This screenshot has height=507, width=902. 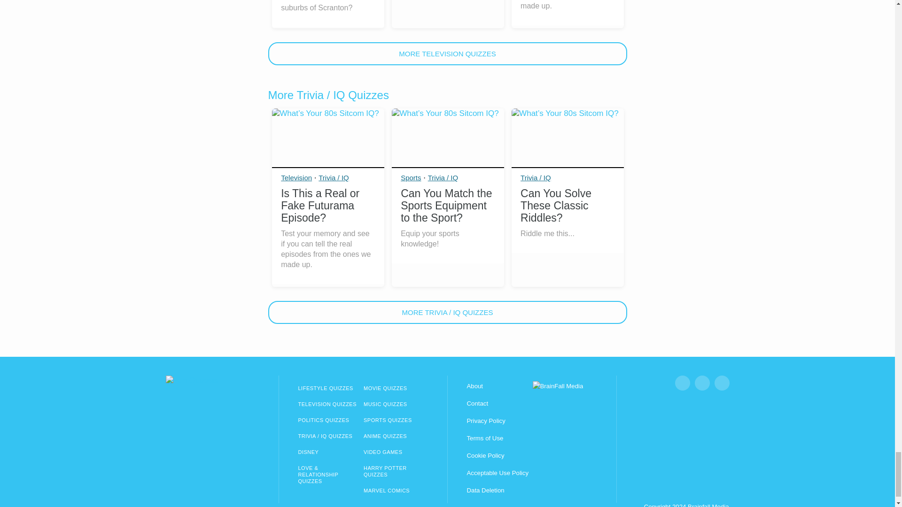 What do you see at coordinates (722, 383) in the screenshot?
I see `Follow us on Twitter!` at bounding box center [722, 383].